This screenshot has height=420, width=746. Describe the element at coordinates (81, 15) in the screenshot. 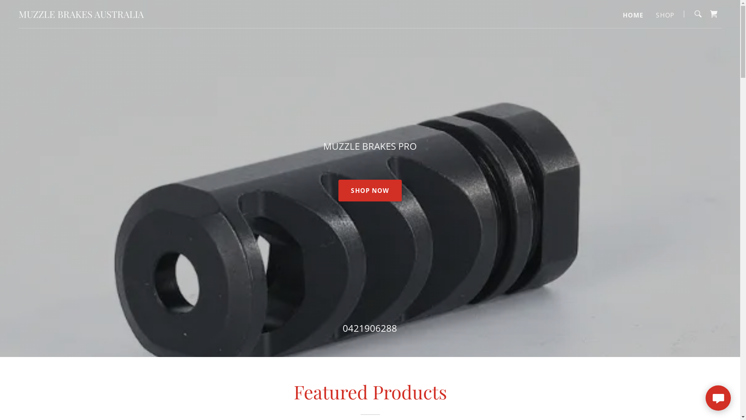

I see `MUZZLE BRAKES AUSTRALIA` at that location.